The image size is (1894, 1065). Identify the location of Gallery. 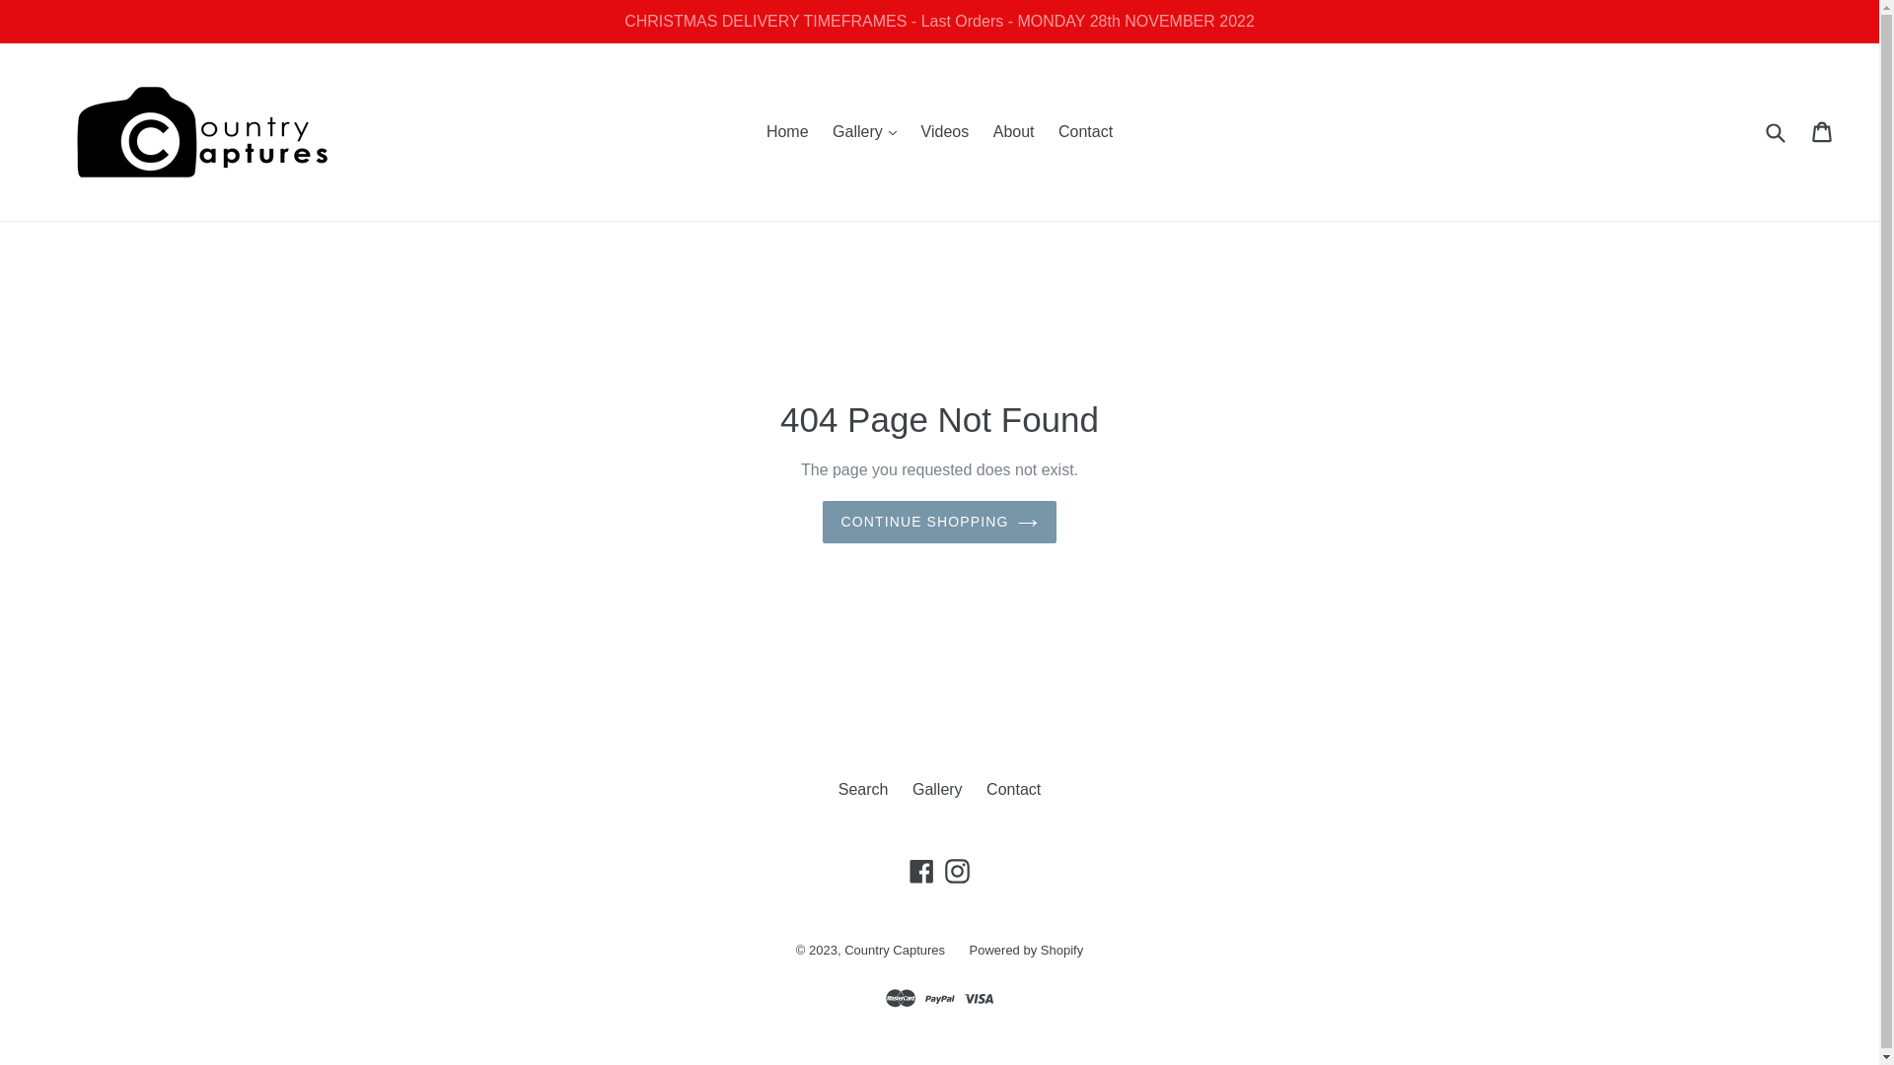
(937, 789).